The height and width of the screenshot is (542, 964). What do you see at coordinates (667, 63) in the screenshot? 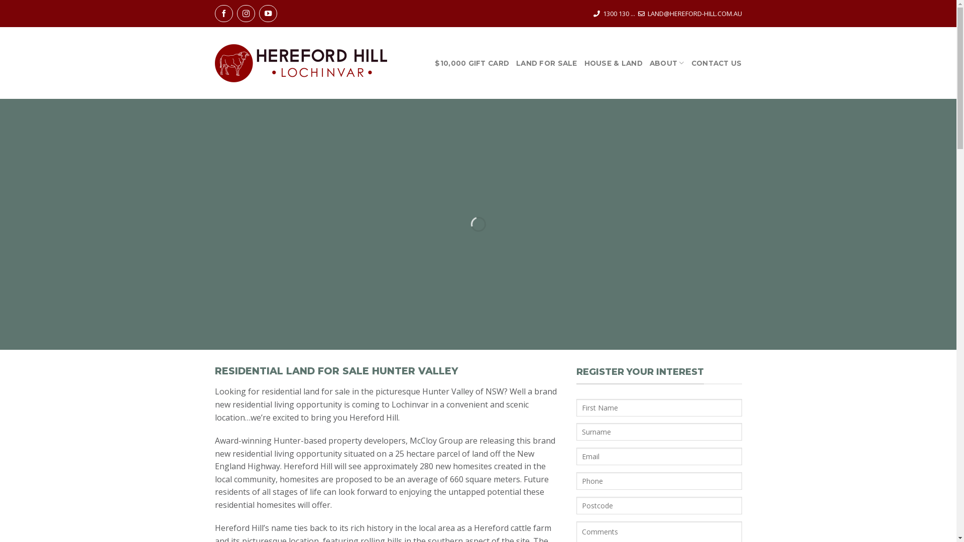
I see `ABOUT` at bounding box center [667, 63].